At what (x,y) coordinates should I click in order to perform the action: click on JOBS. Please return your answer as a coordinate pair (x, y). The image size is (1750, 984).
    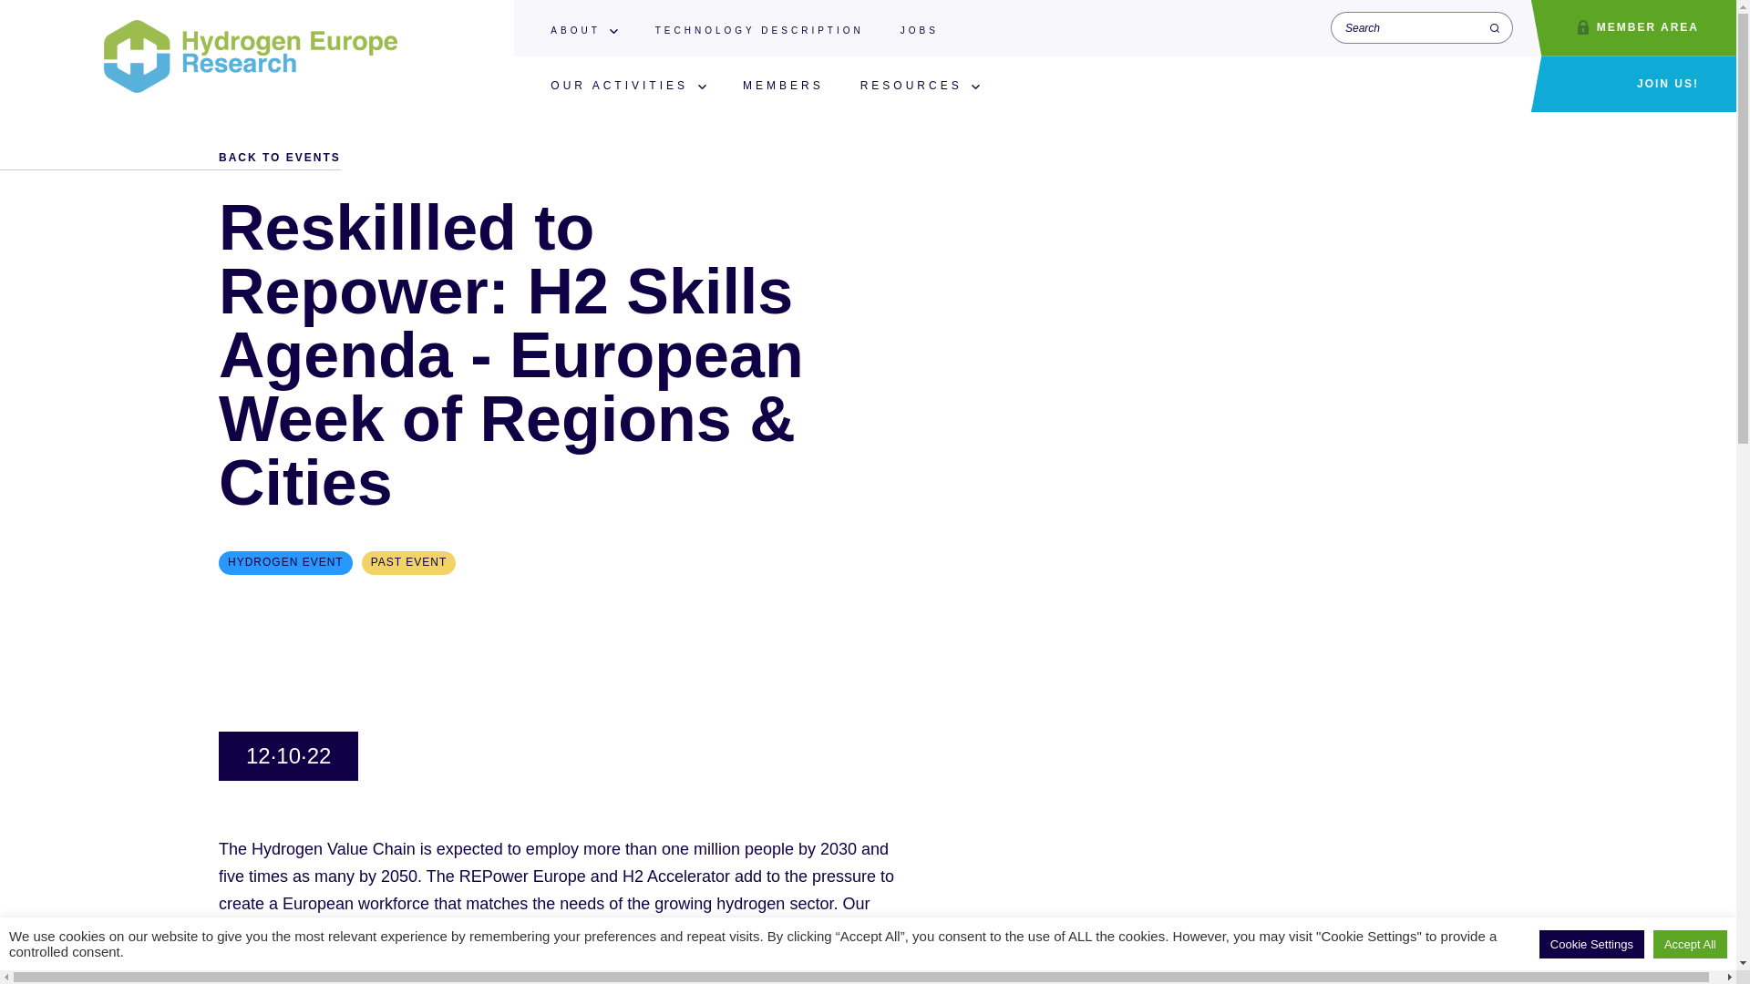
    Looking at the image, I should click on (919, 31).